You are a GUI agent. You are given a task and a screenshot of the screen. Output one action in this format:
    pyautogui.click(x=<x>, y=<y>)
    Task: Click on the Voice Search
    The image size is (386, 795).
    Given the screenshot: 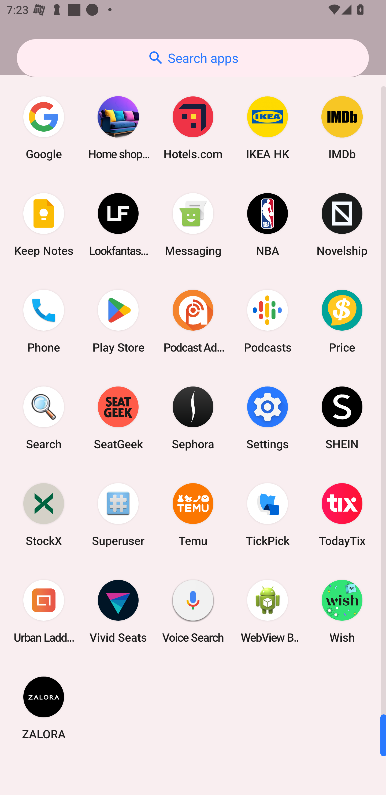 What is the action you would take?
    pyautogui.click(x=193, y=611)
    